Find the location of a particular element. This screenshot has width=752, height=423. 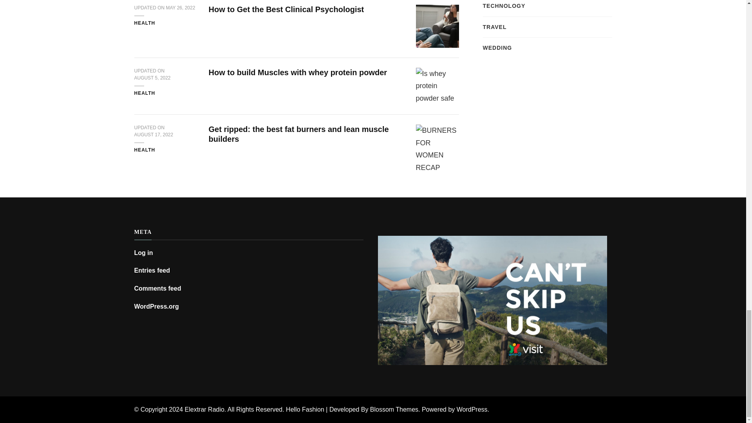

HEALTH is located at coordinates (144, 150).